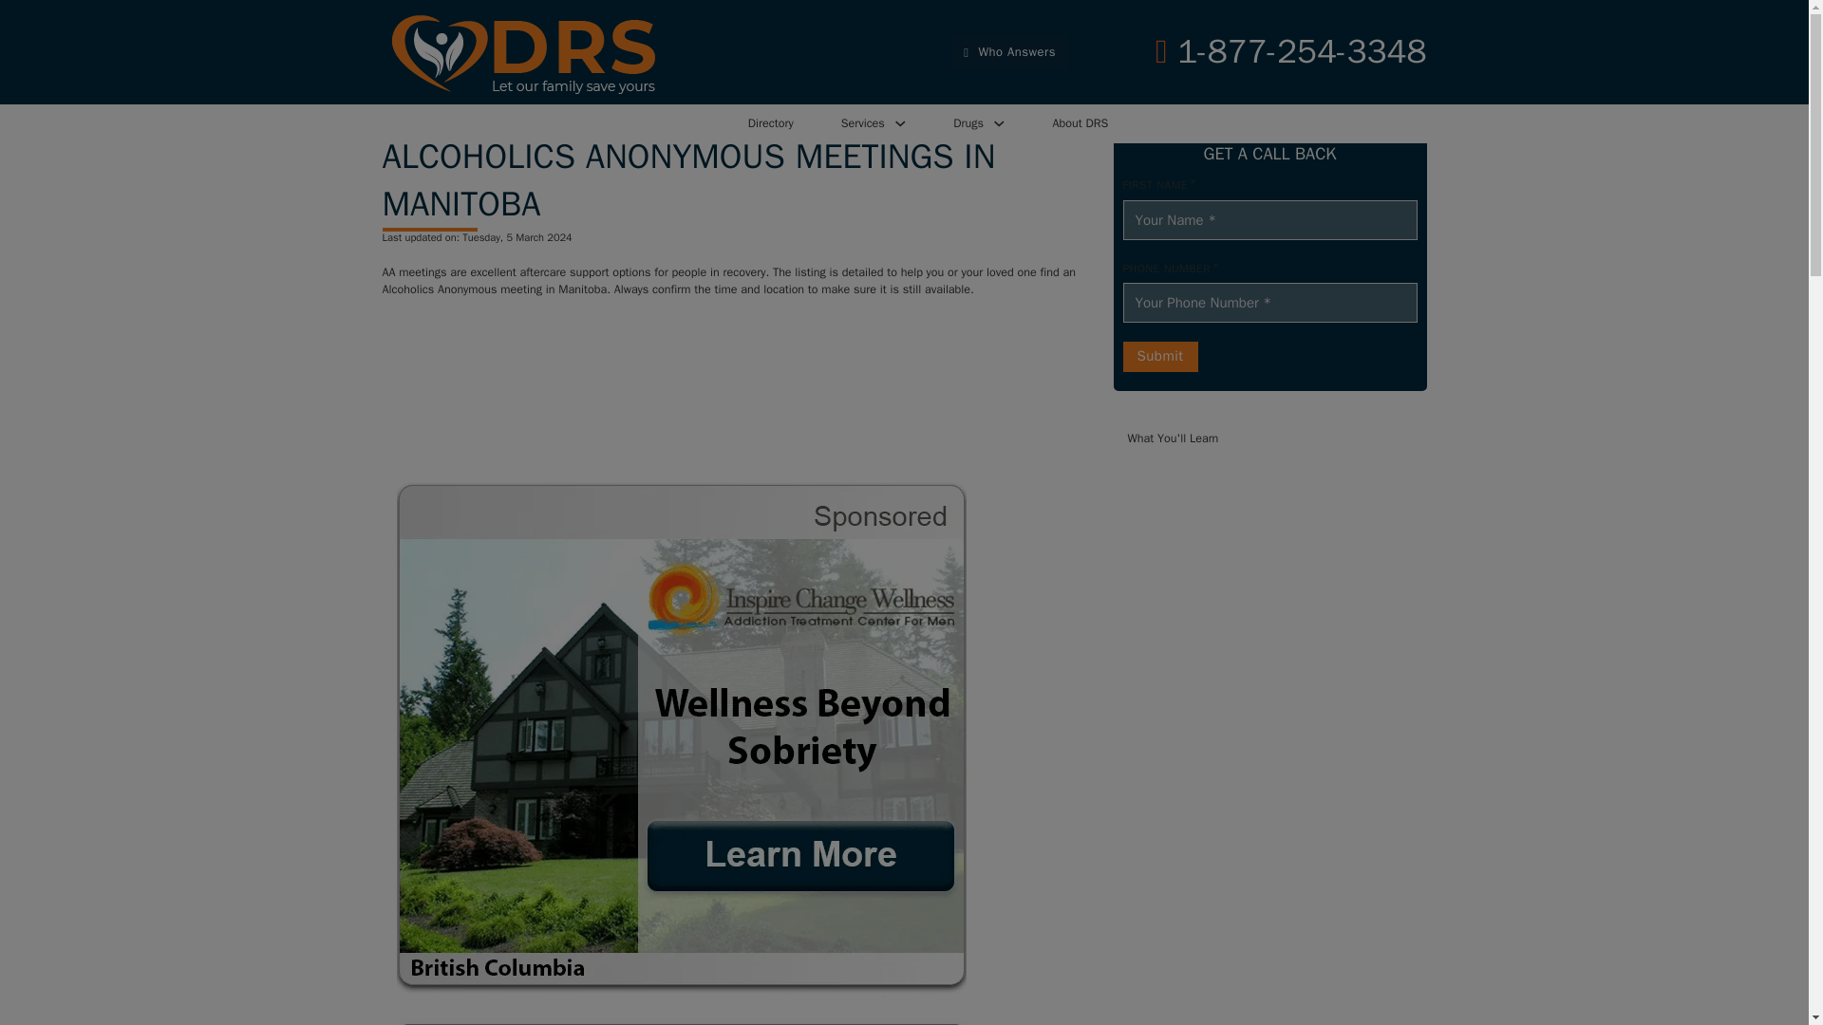  I want to click on Submit, so click(1160, 357).